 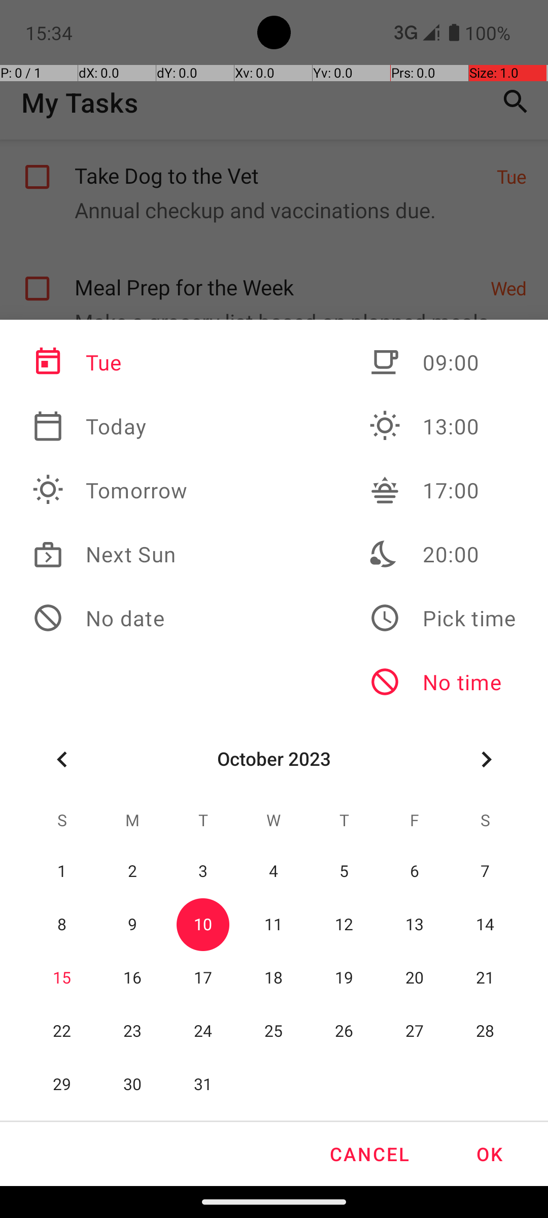 I want to click on No time, so click(x=442, y=682).